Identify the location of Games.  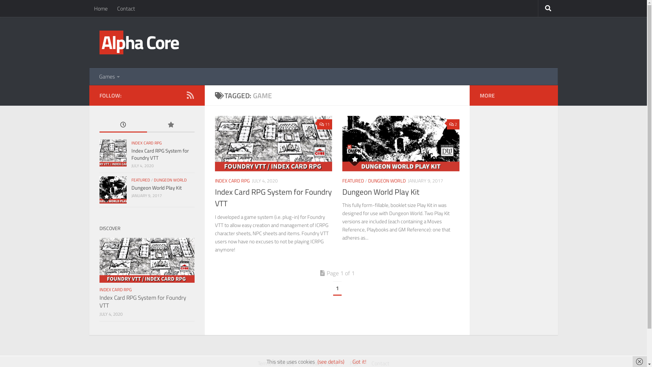
(109, 76).